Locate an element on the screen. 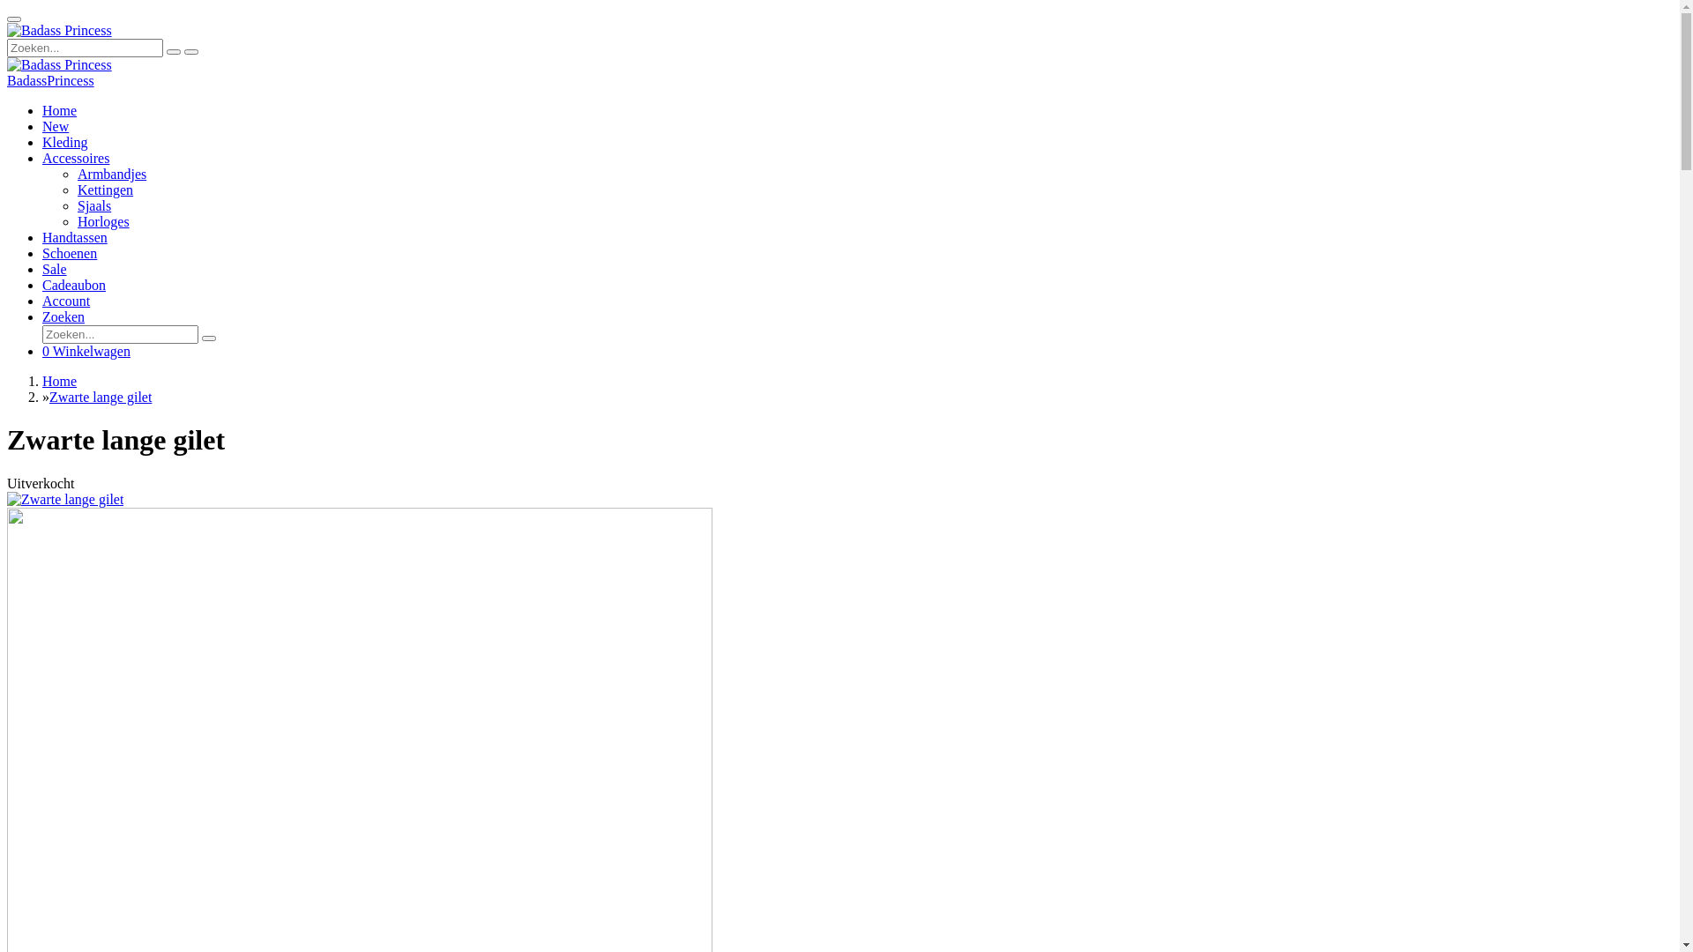 The height and width of the screenshot is (952, 1693). Horloges is located at coordinates (104, 222).